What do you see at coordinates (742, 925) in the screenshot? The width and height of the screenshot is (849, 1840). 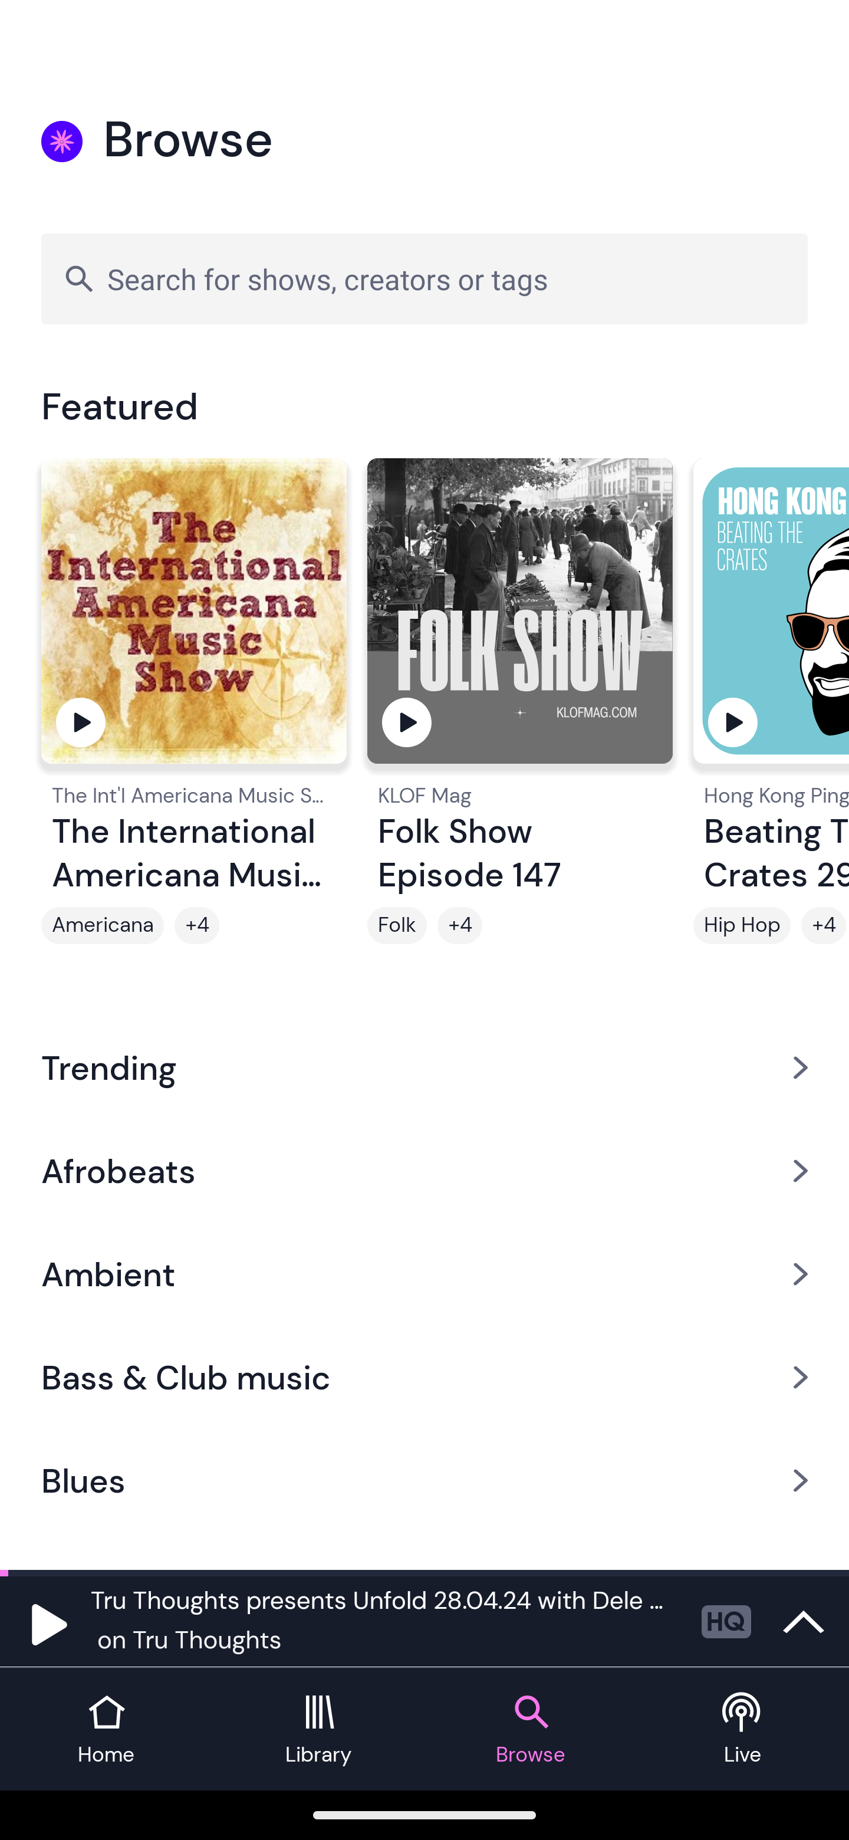 I see `Hip Hop` at bounding box center [742, 925].